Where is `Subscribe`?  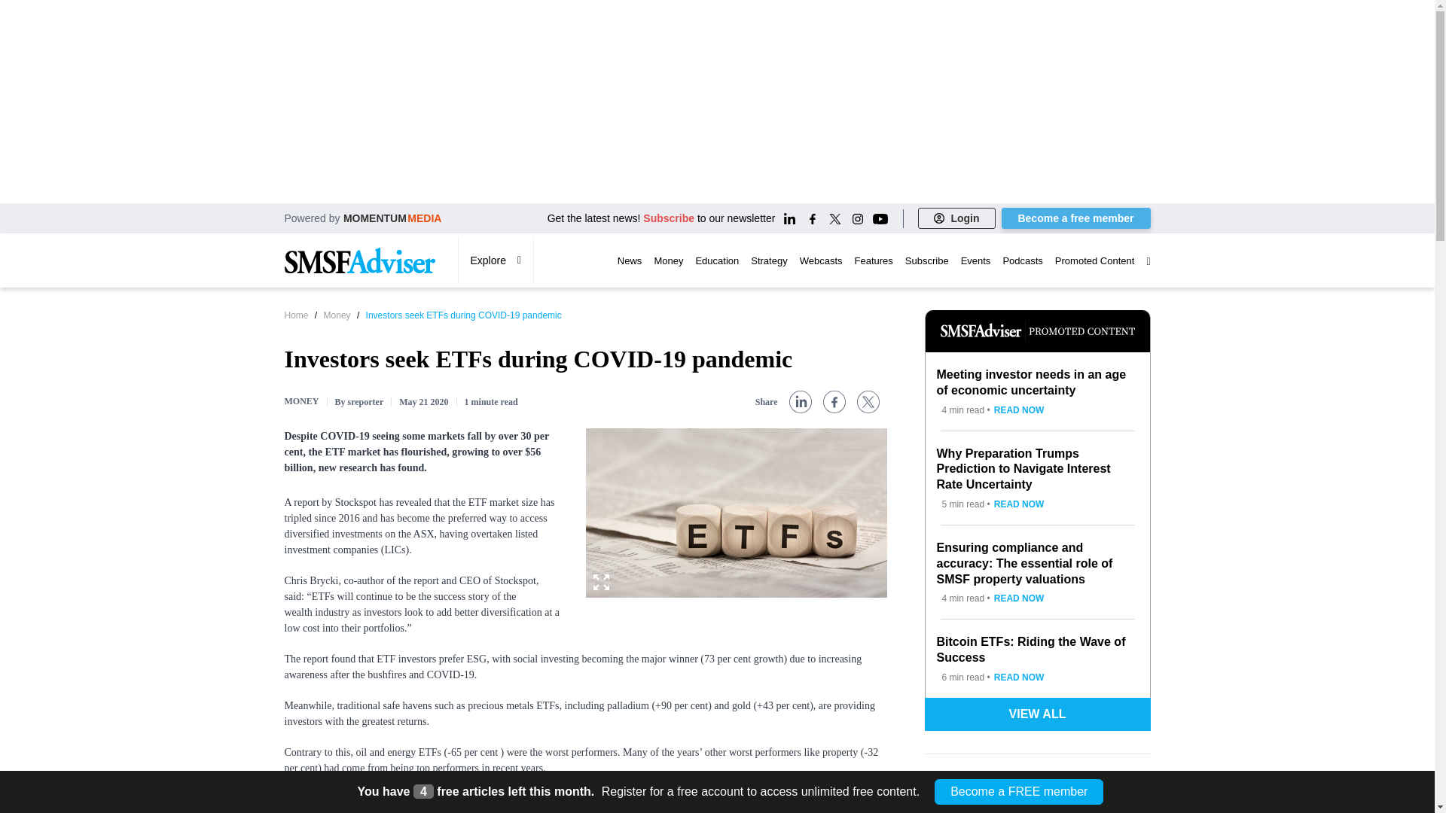 Subscribe is located at coordinates (669, 218).